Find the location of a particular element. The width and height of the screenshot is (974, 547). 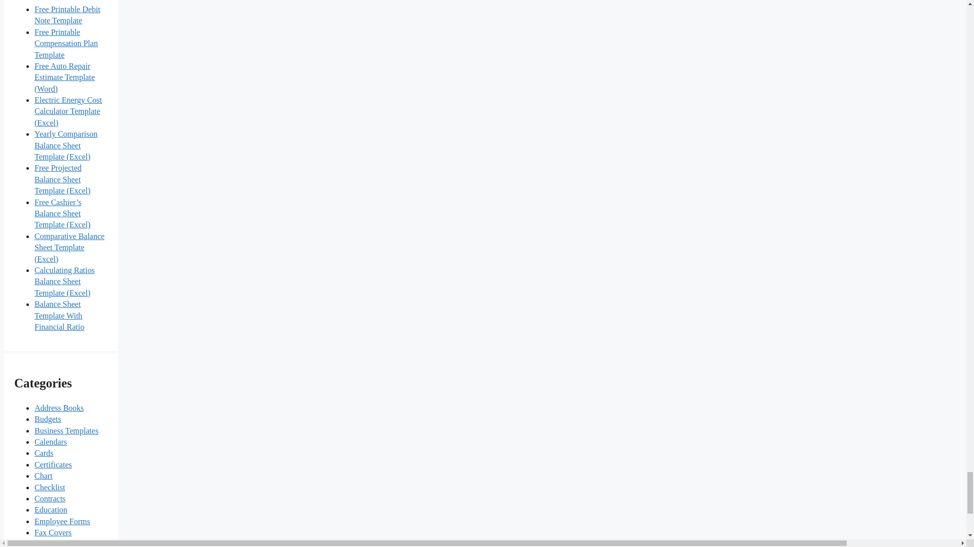

Education is located at coordinates (51, 510).